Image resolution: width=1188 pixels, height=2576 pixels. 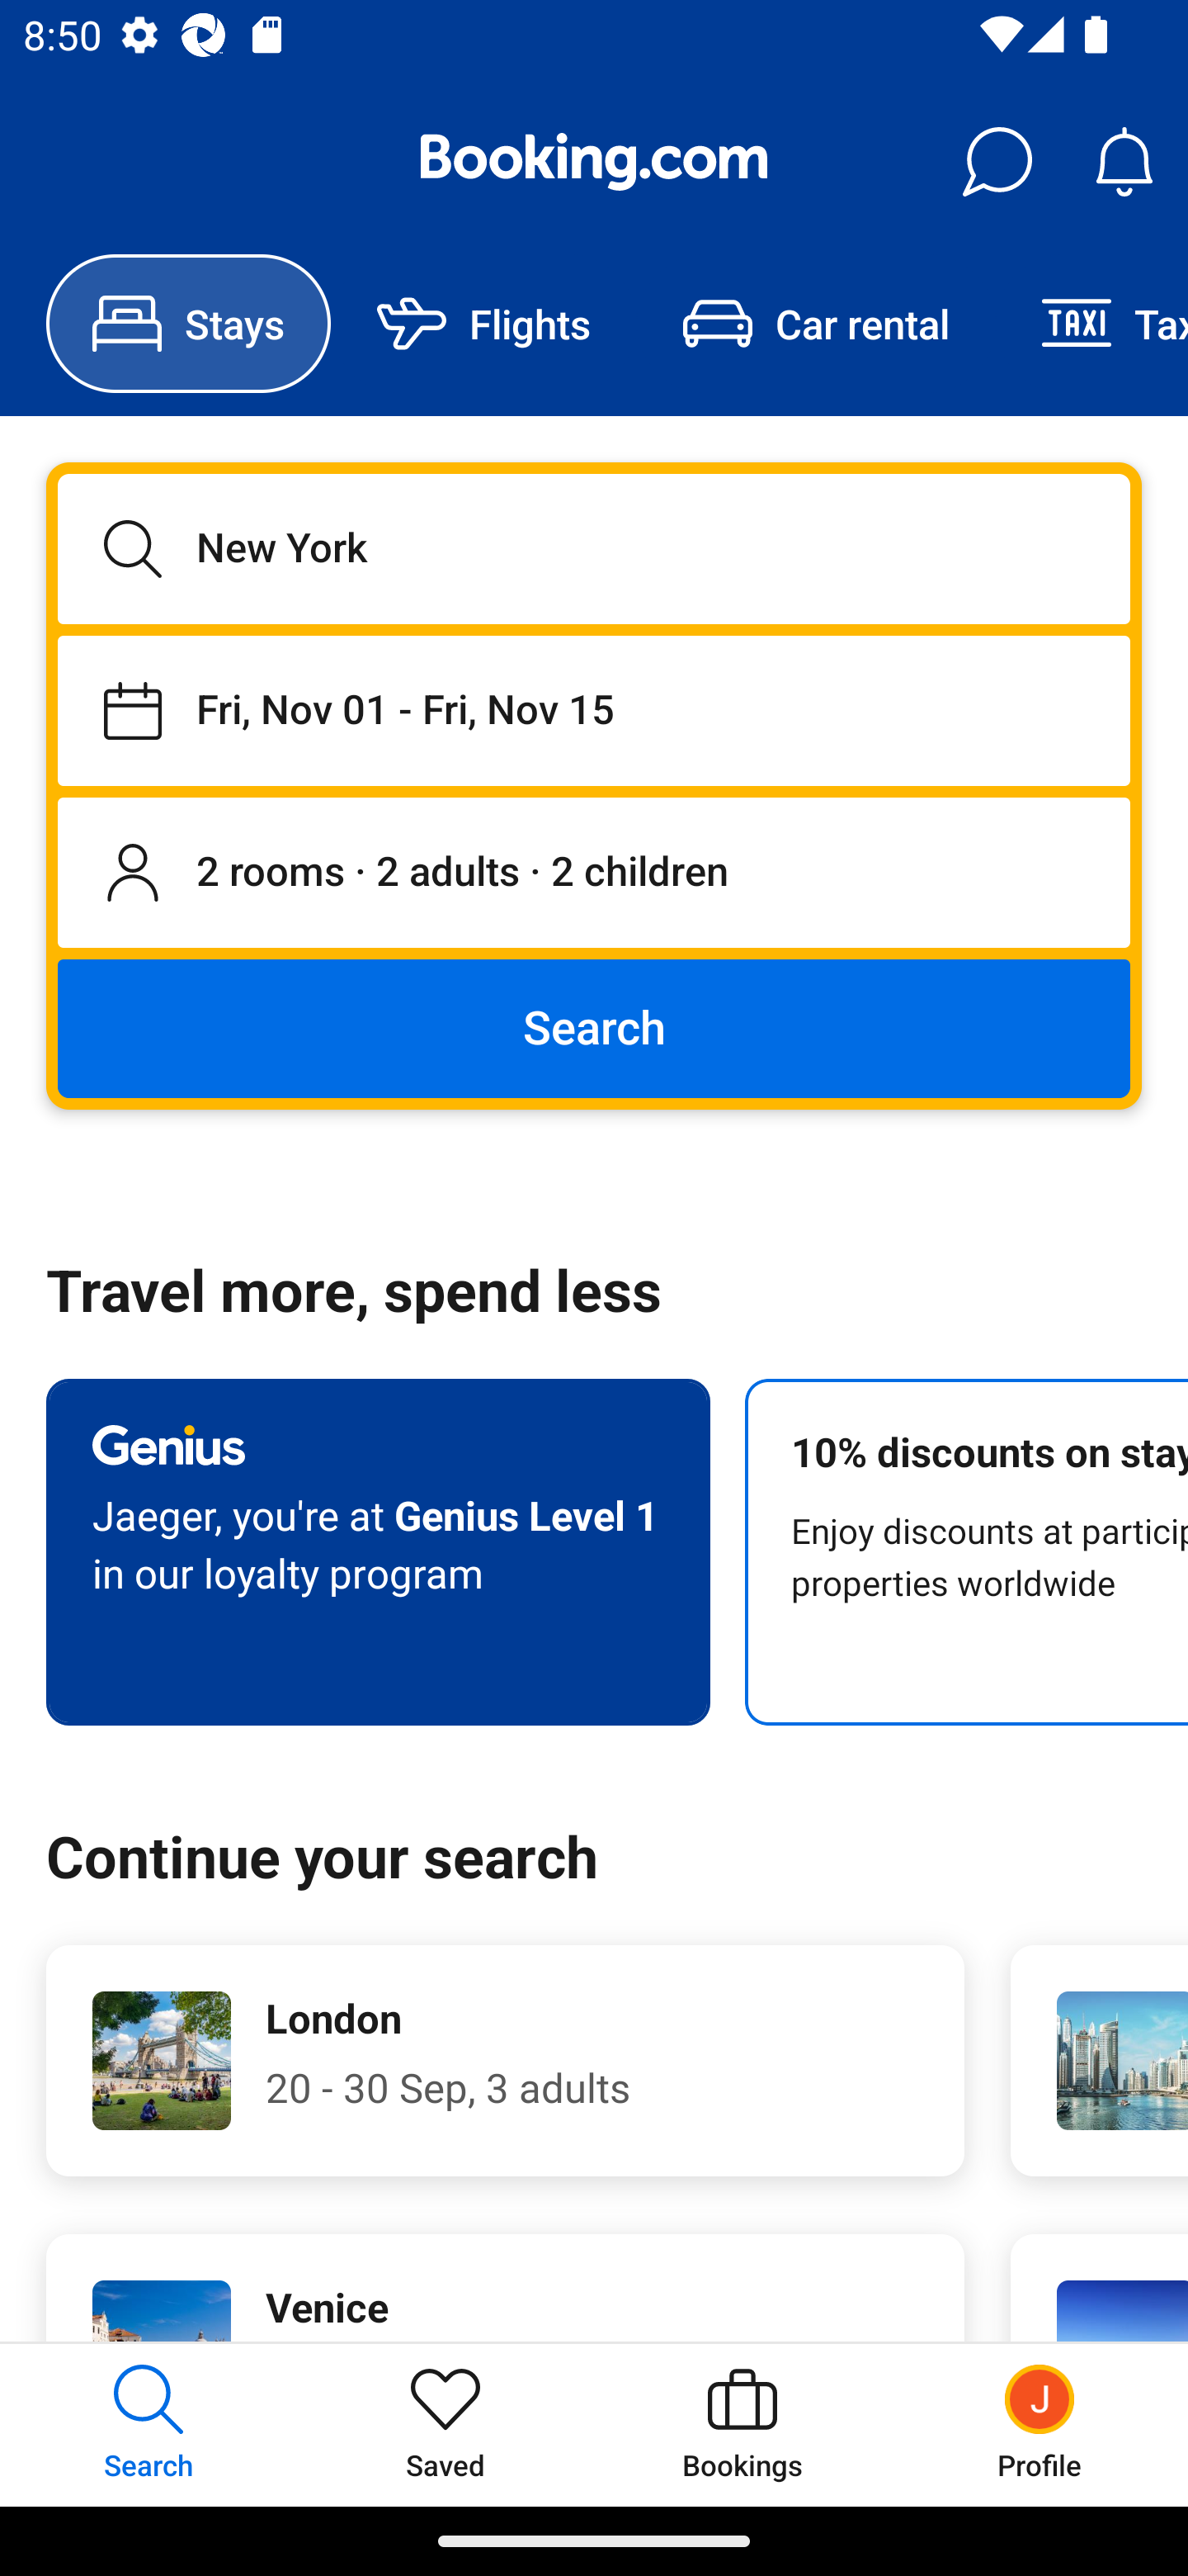 What do you see at coordinates (483, 324) in the screenshot?
I see `Flights` at bounding box center [483, 324].